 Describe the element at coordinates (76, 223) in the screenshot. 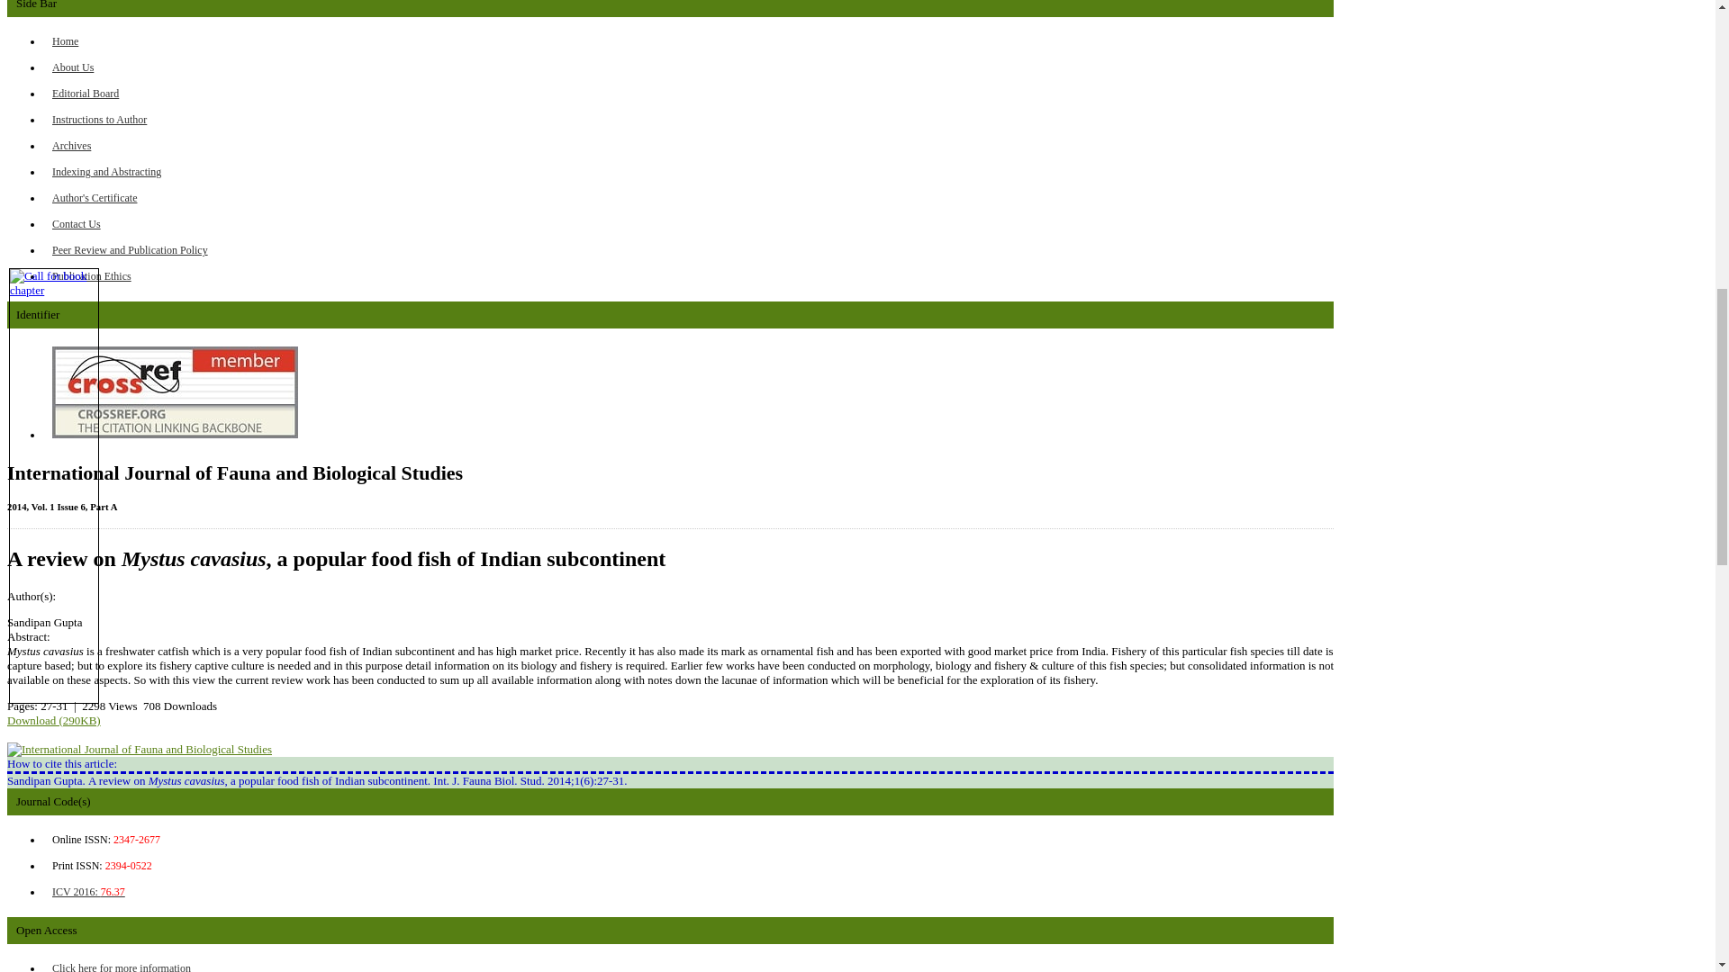

I see `Contact Us` at that location.